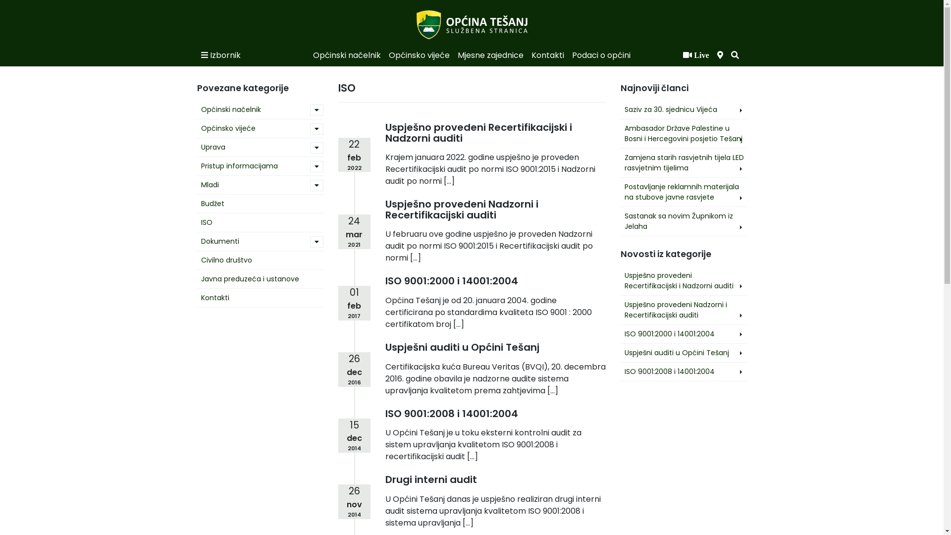  What do you see at coordinates (696, 55) in the screenshot?
I see `Live` at bounding box center [696, 55].